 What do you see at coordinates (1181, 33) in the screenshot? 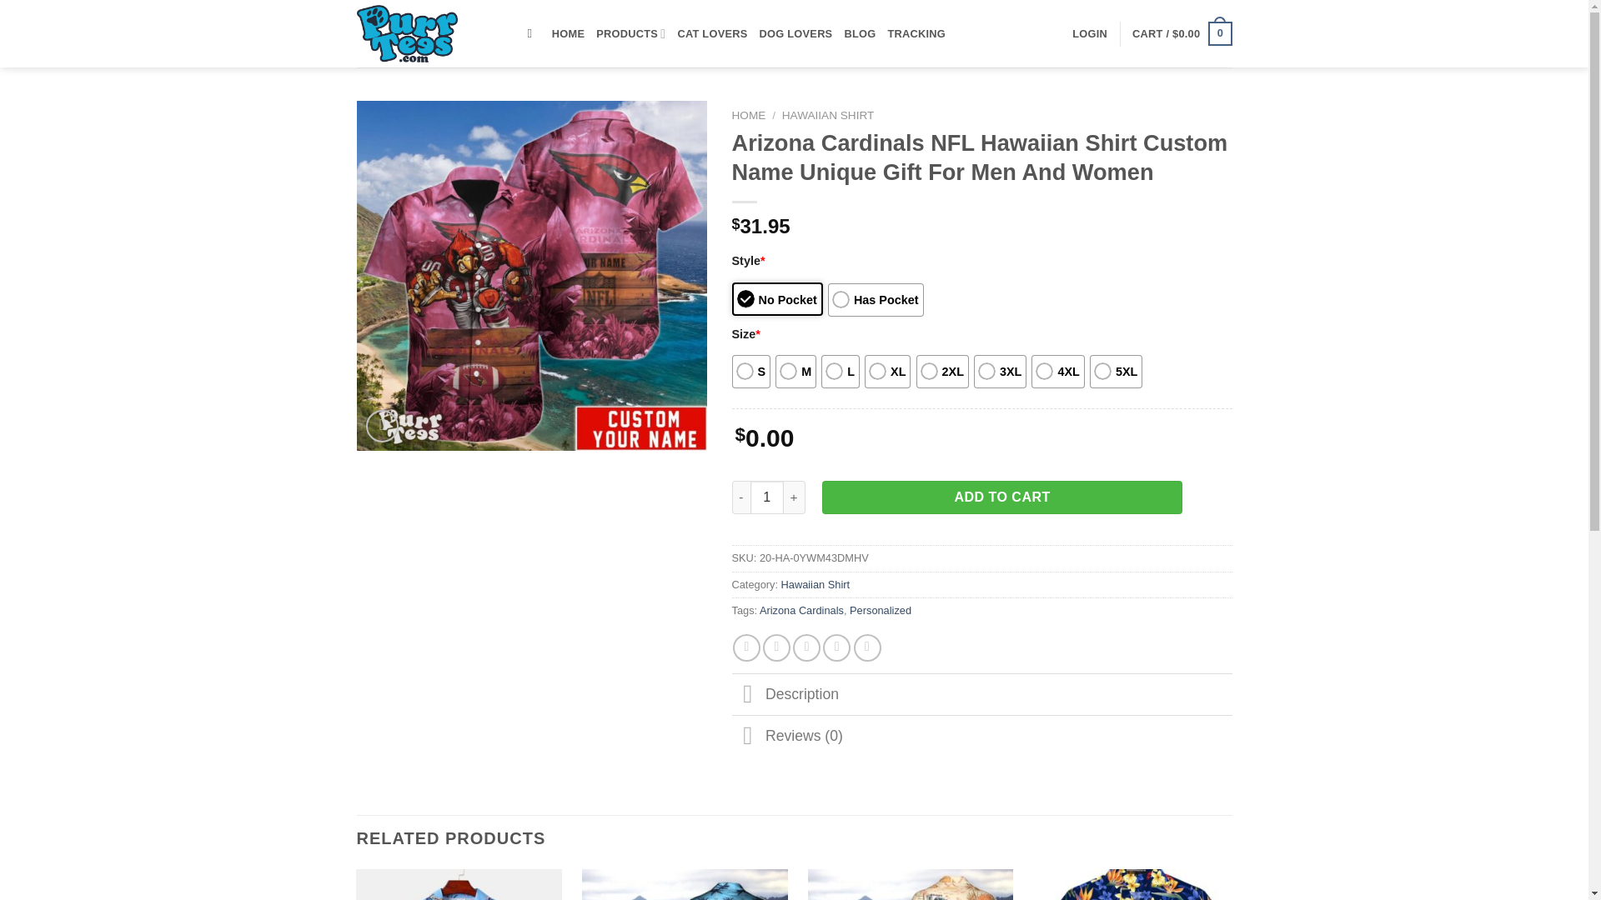
I see `Cart` at bounding box center [1181, 33].